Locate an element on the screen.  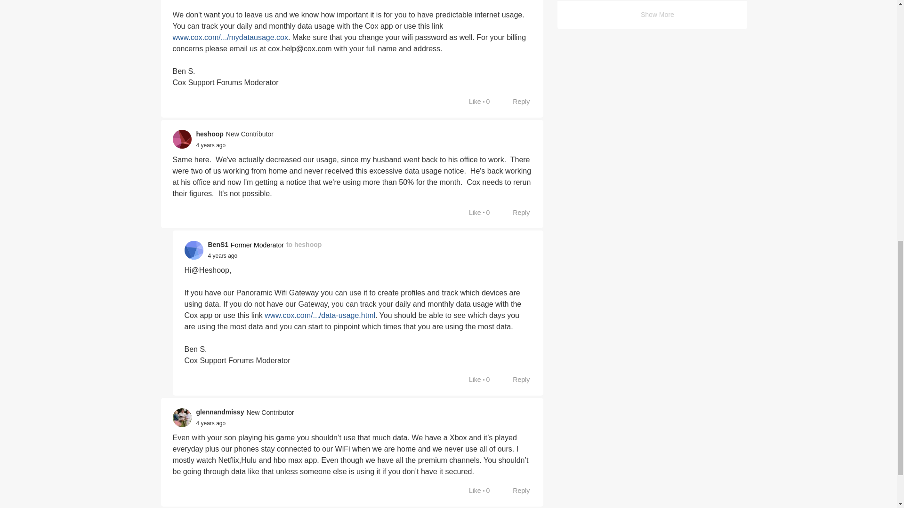
February 24, 2021 at 10:47 PM is located at coordinates (210, 423).